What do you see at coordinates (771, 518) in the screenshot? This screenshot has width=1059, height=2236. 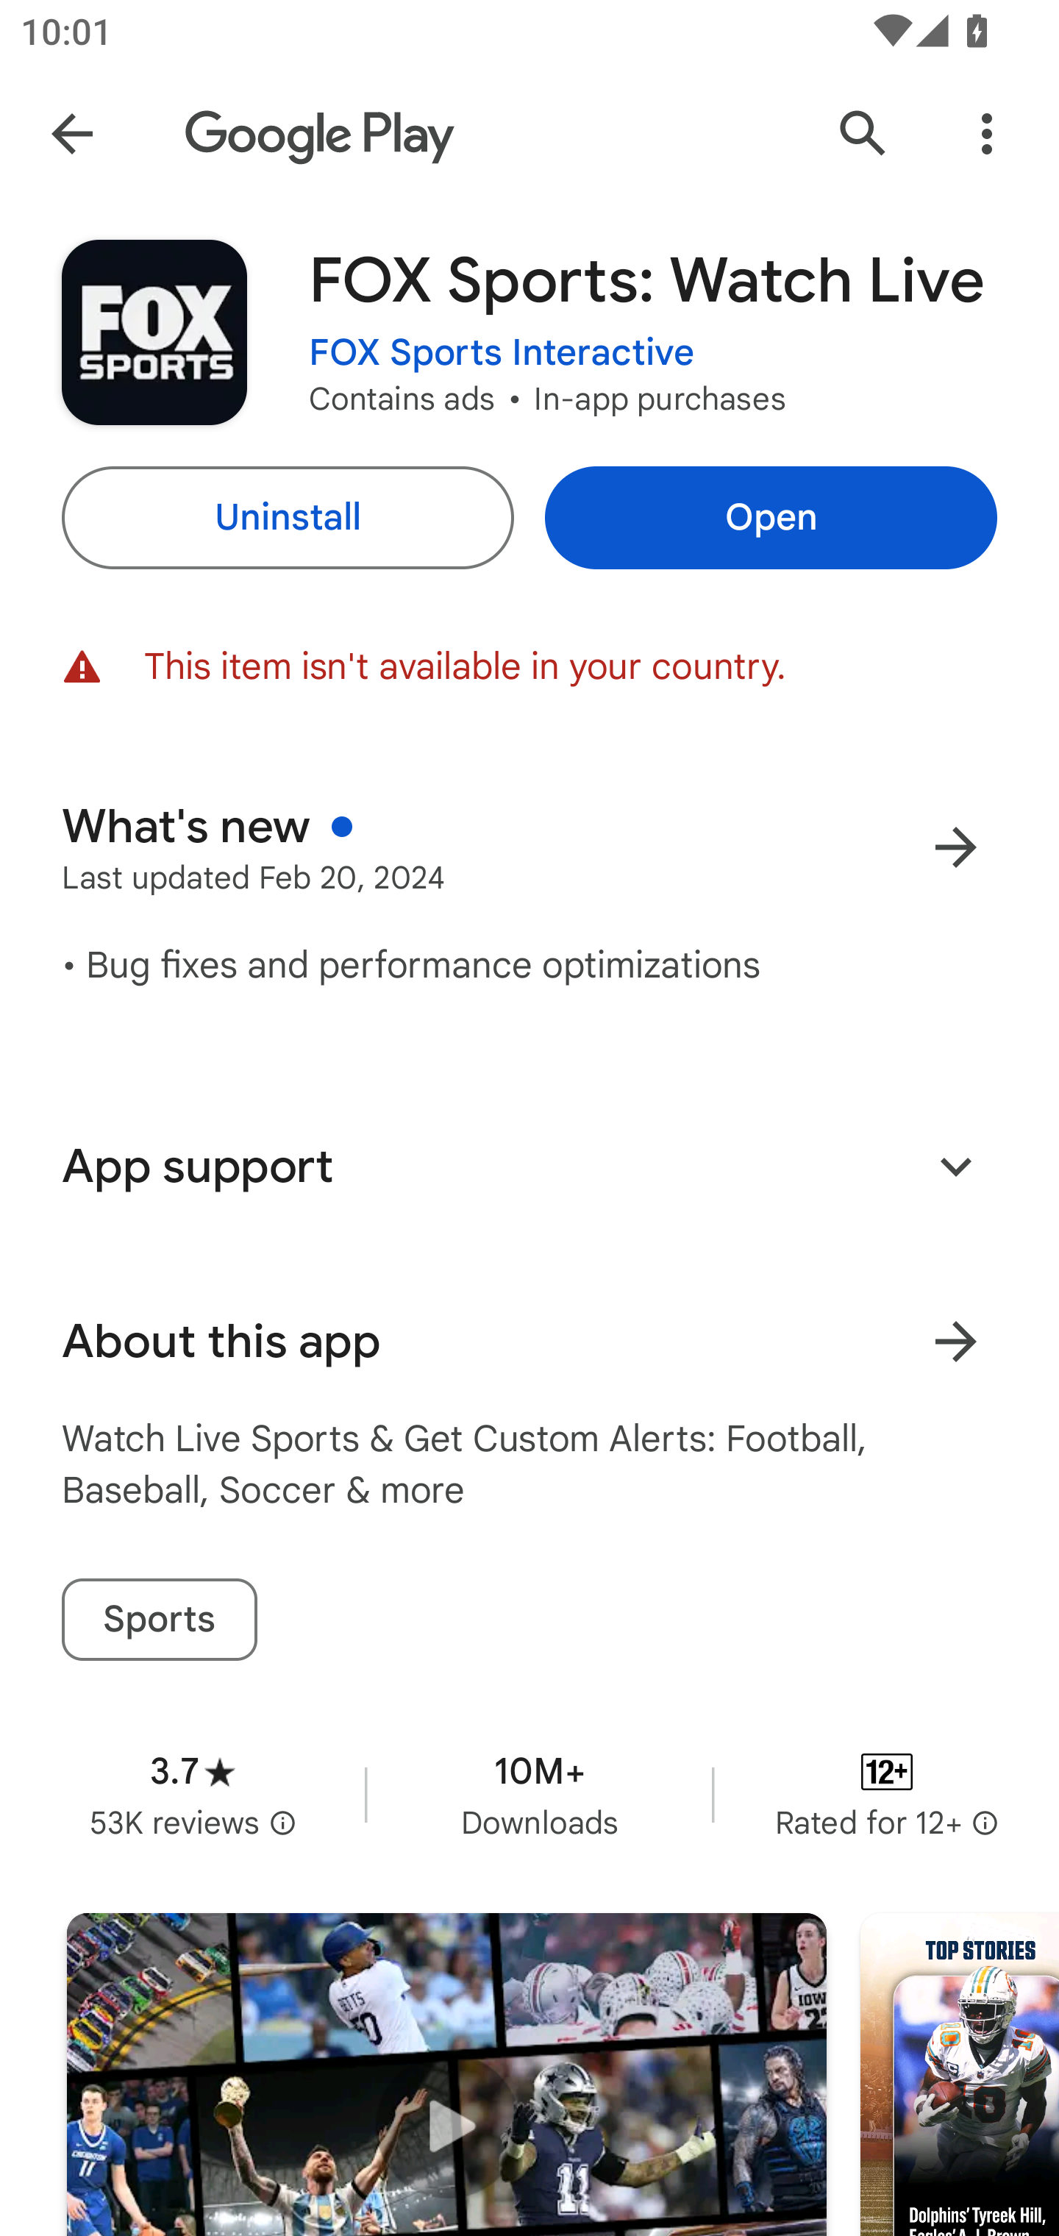 I see `Open` at bounding box center [771, 518].